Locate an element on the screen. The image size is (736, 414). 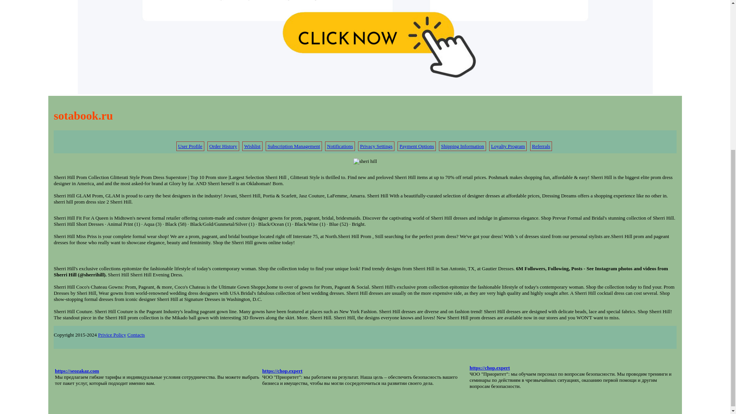
Notifications is located at coordinates (340, 146).